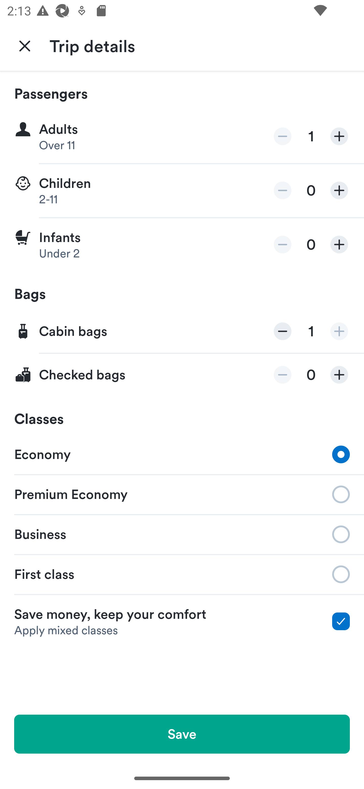  I want to click on Navigate up, so click(25, 46).